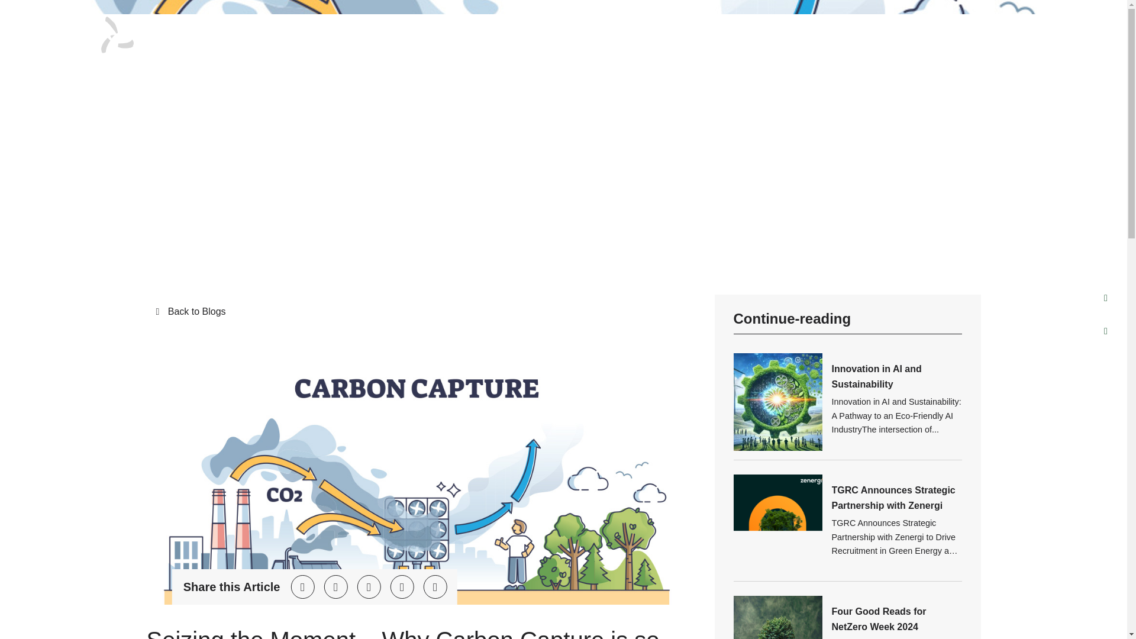 This screenshot has height=639, width=1136. Describe the element at coordinates (368, 587) in the screenshot. I see `share on LinkedIn` at that location.